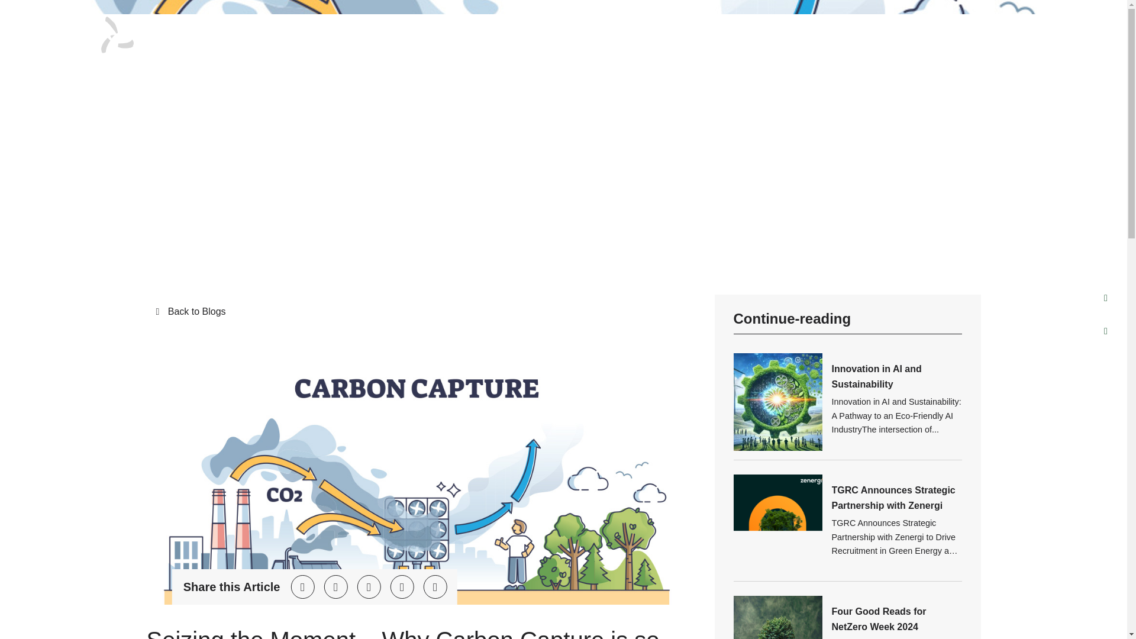 This screenshot has height=639, width=1136. Describe the element at coordinates (368, 587) in the screenshot. I see `share on LinkedIn` at that location.